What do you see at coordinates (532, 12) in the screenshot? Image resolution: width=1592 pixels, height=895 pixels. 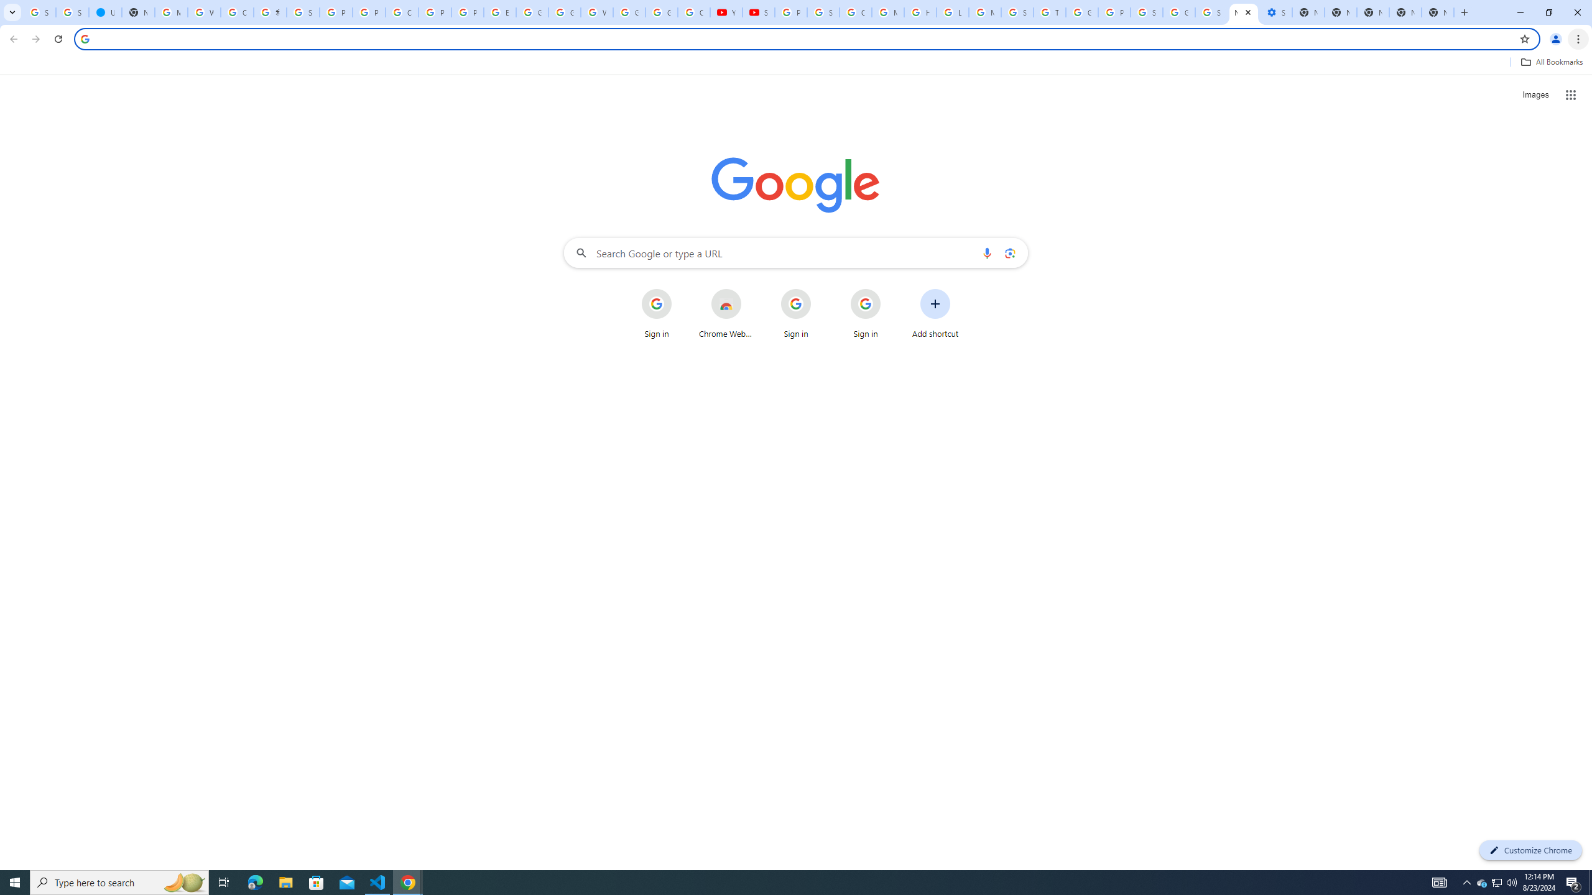 I see `Google Slides: Sign-in` at bounding box center [532, 12].